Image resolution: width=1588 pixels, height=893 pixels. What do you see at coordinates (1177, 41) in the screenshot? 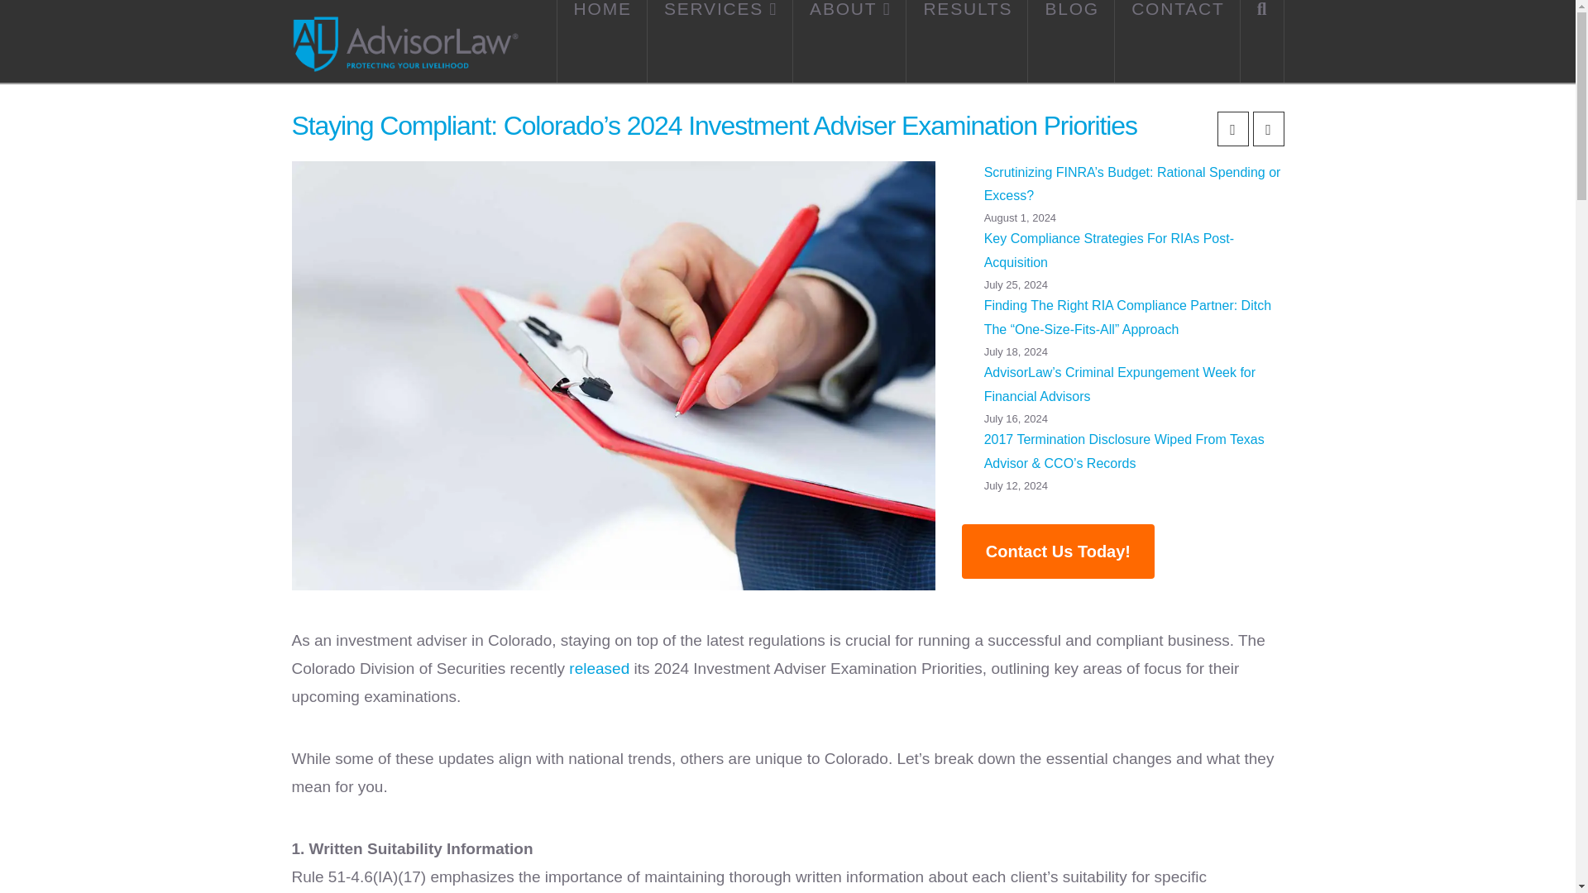
I see `CONTACT` at bounding box center [1177, 41].